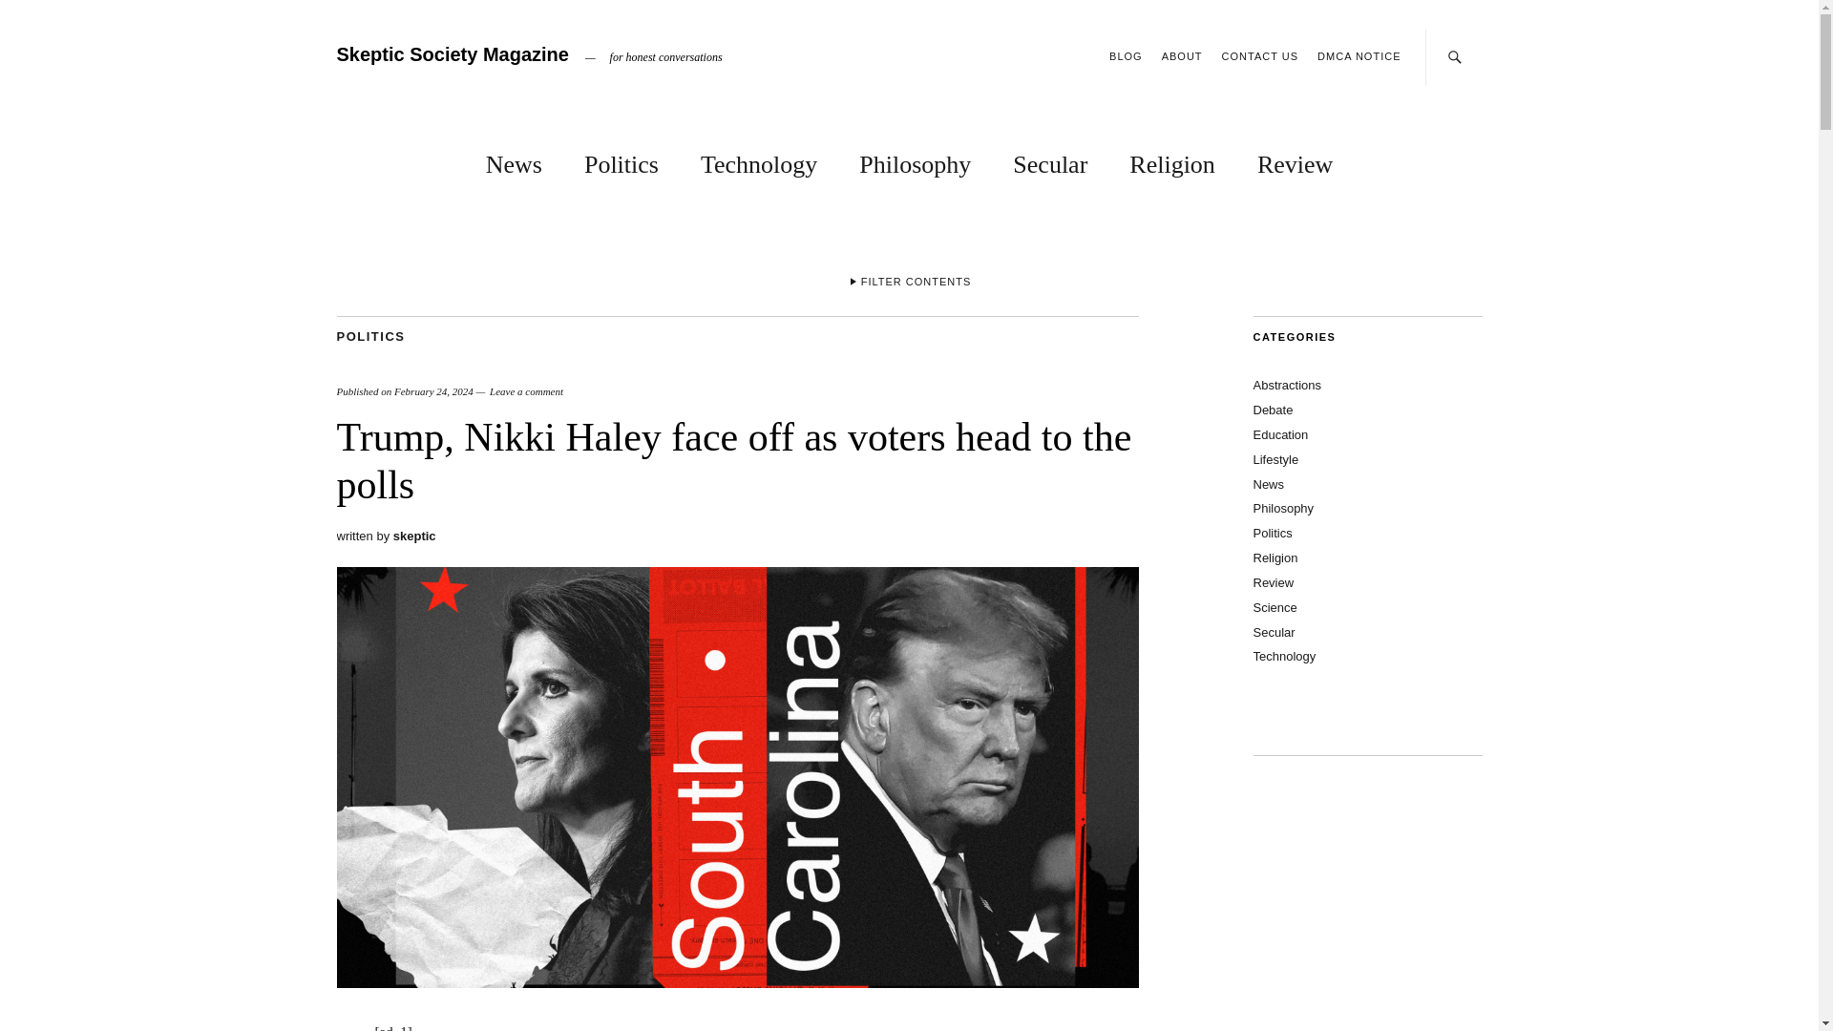 The height and width of the screenshot is (1031, 1833). I want to click on FILTER CONTENTS, so click(909, 284).